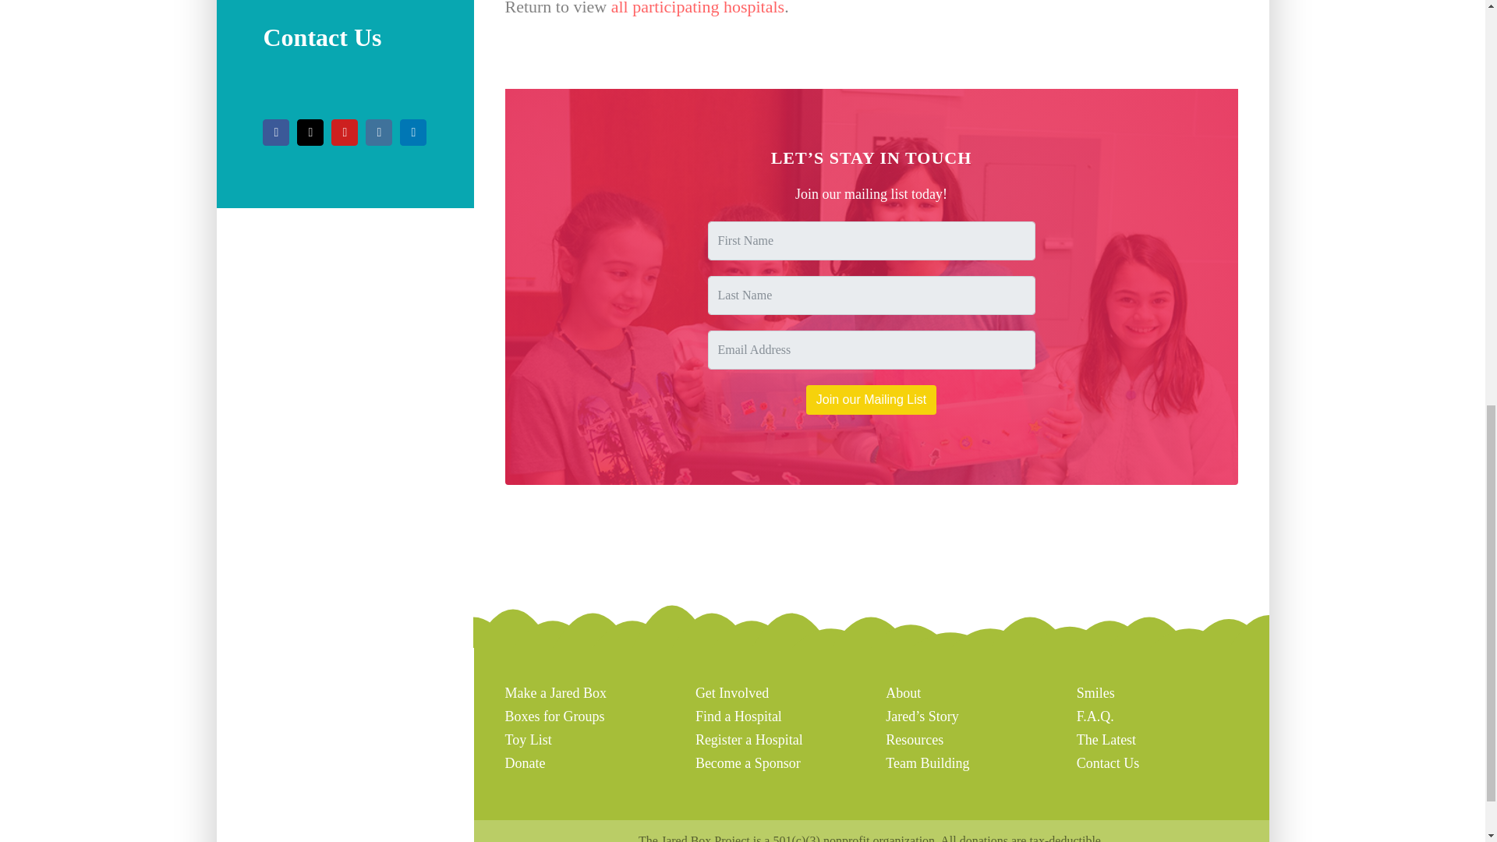  Describe the element at coordinates (732, 692) in the screenshot. I see `Get Involved` at that location.